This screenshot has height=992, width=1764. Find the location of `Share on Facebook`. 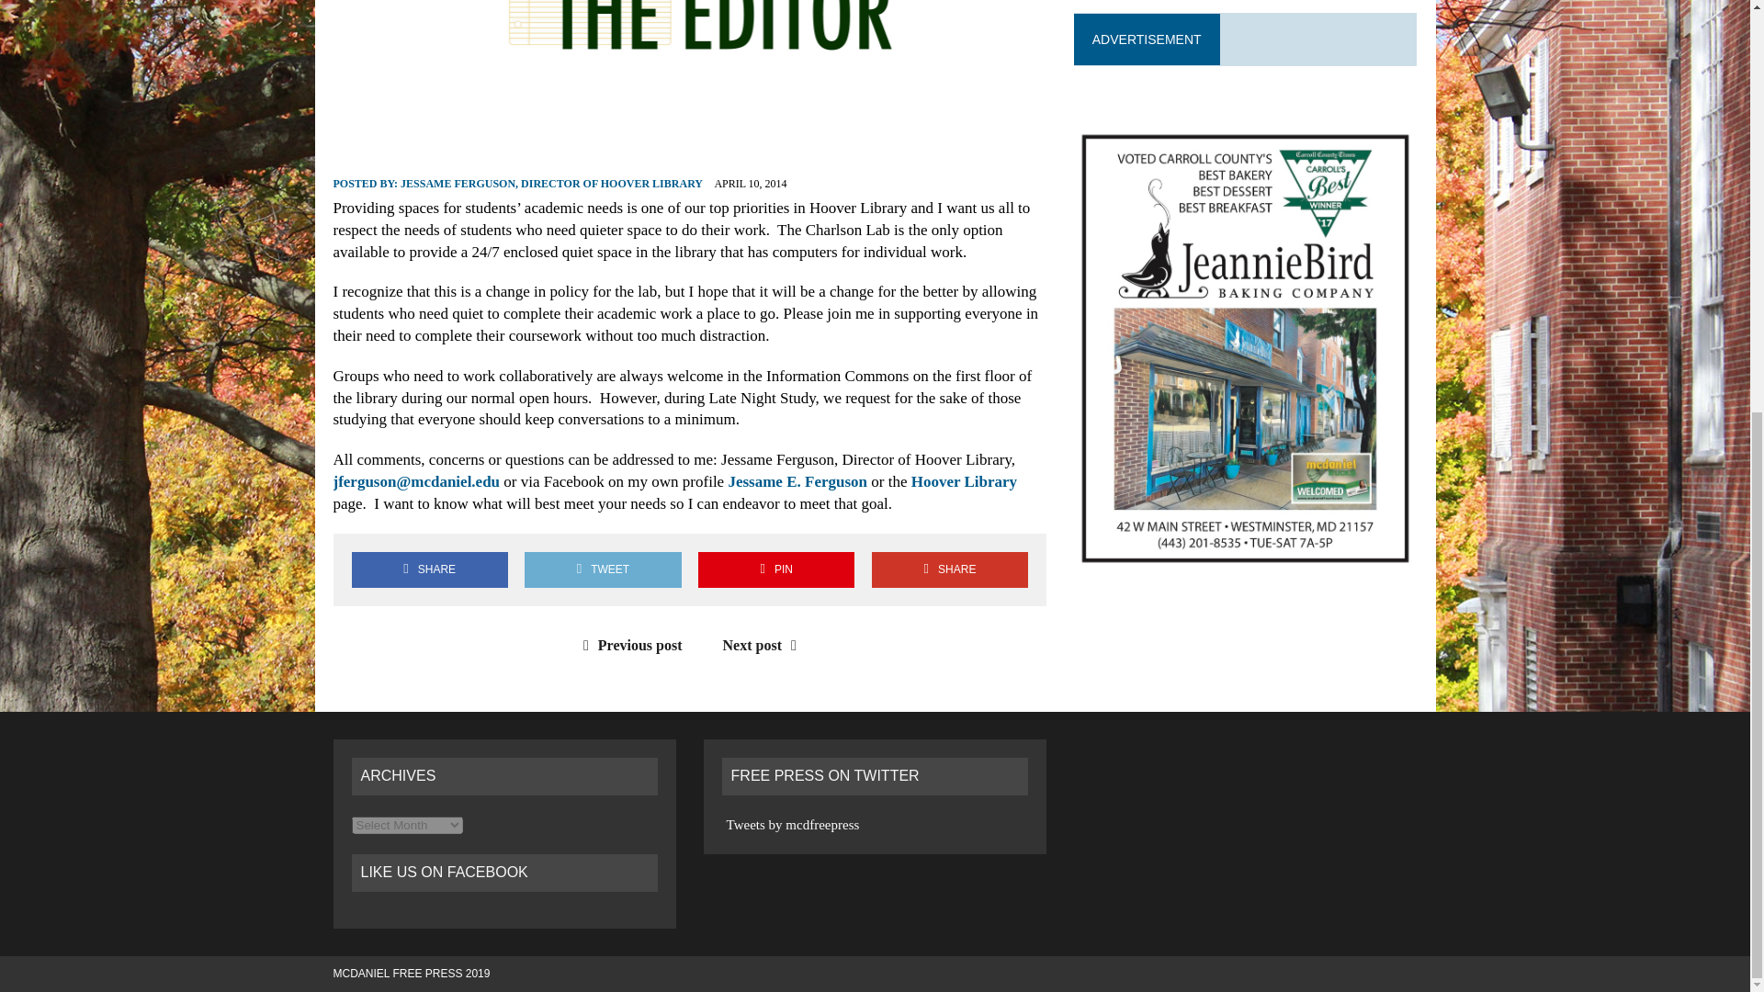

Share on Facebook is located at coordinates (429, 569).